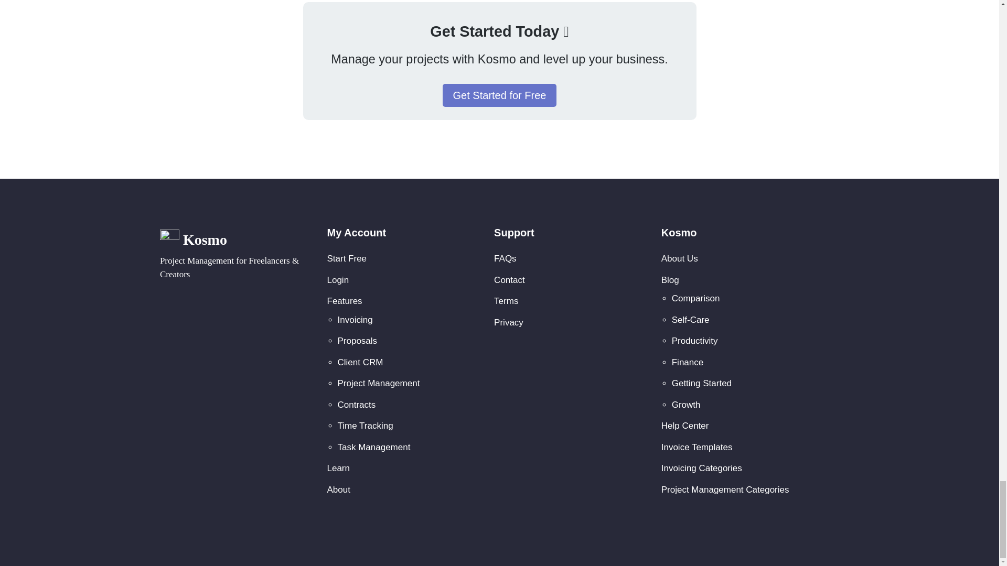  I want to click on Features, so click(345, 301).